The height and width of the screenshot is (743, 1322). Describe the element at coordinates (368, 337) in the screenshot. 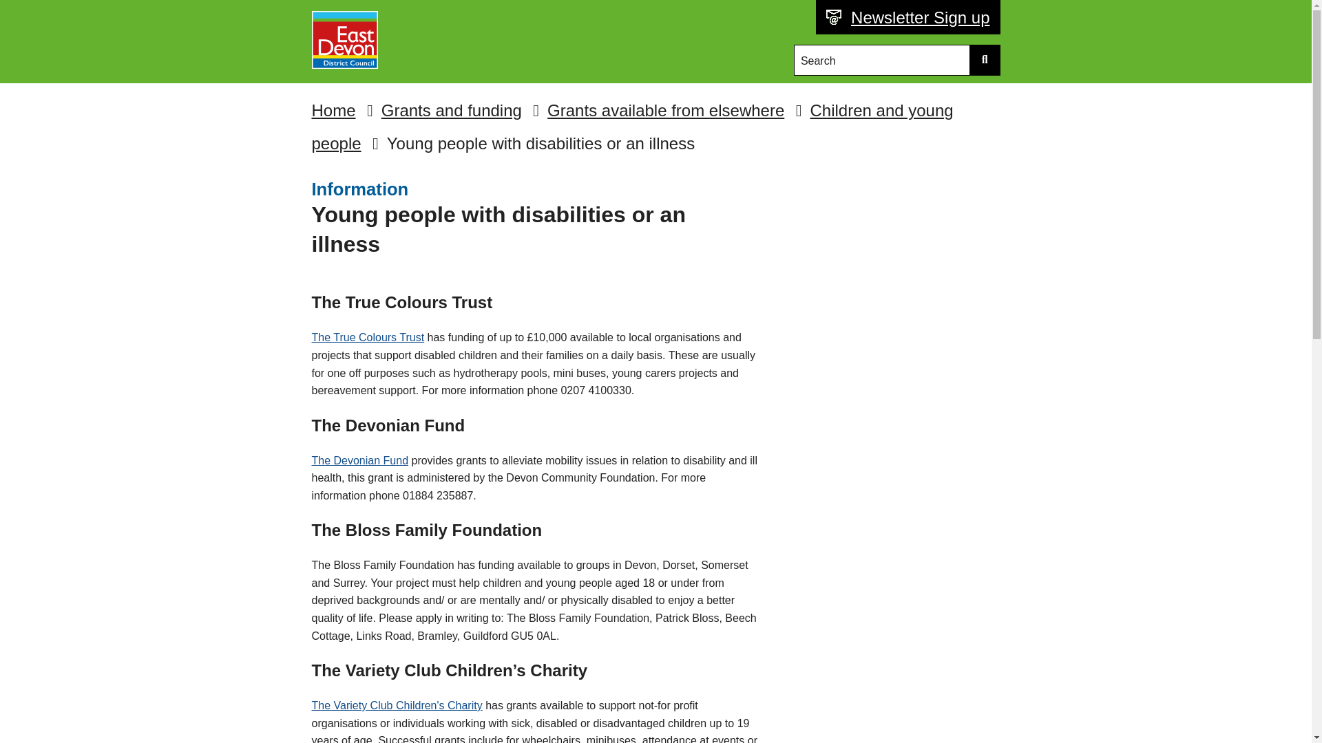

I see `True Colours Trust website` at that location.